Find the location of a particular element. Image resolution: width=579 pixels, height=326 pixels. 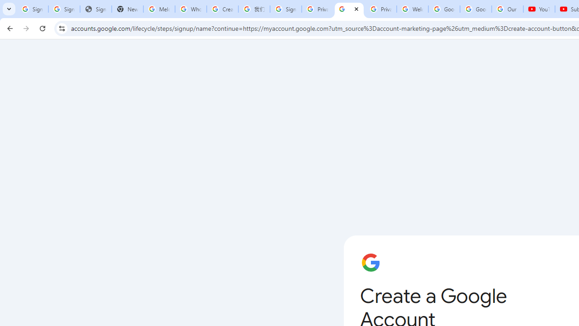

Create your Google Account is located at coordinates (223, 9).